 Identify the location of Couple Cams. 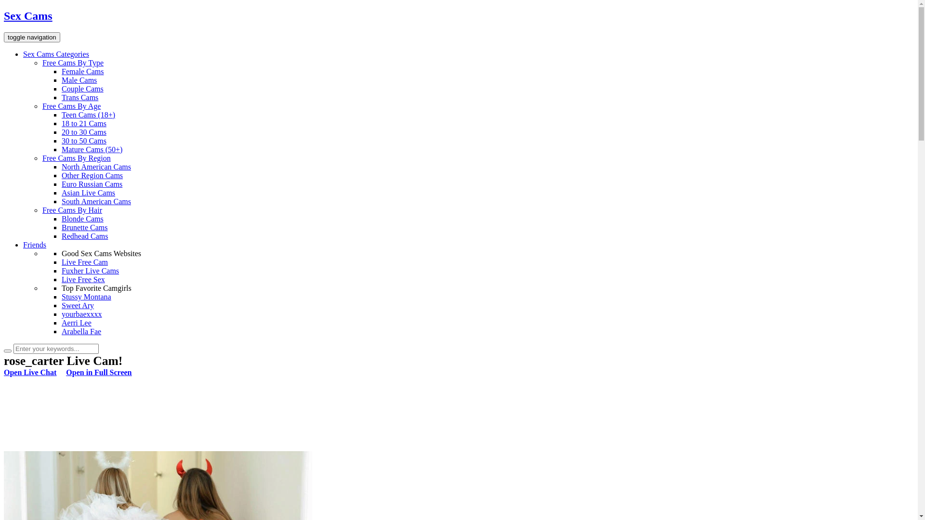
(83, 89).